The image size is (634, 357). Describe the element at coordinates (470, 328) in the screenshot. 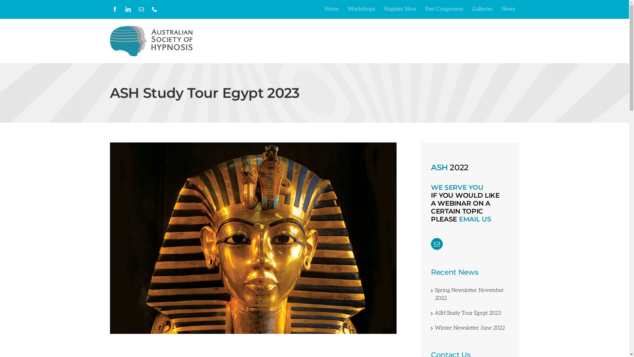

I see `Winter Newsletter June 2022` at that location.